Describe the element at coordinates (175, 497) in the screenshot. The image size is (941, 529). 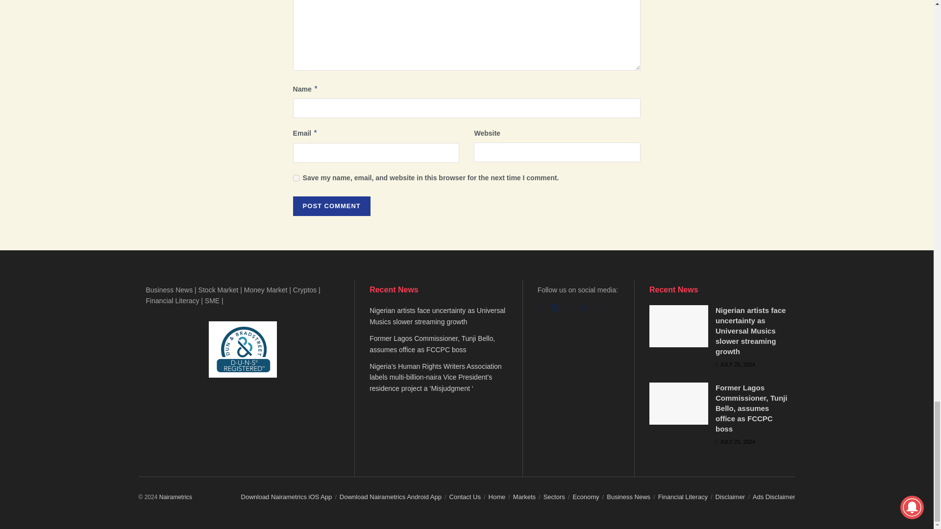
I see `Nairametrics` at that location.